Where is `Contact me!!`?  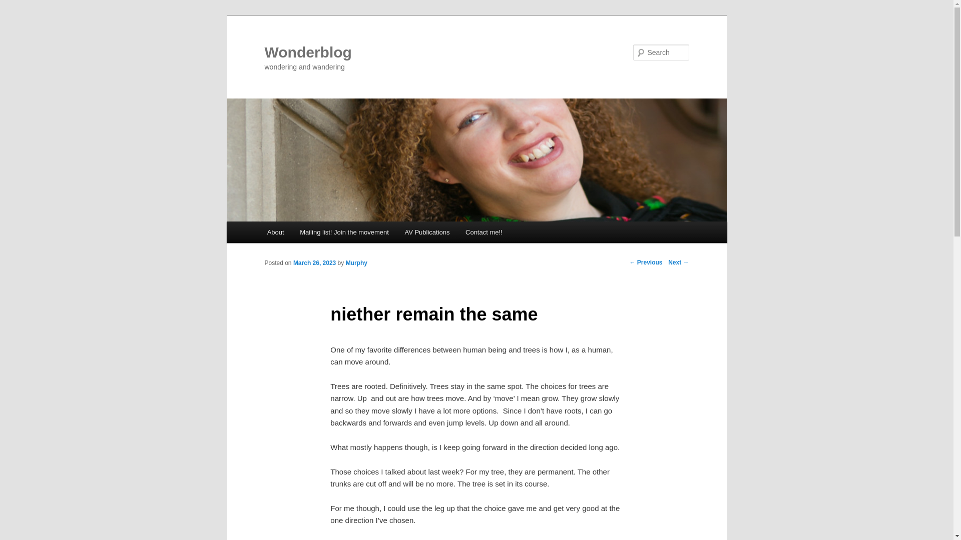 Contact me!! is located at coordinates (484, 232).